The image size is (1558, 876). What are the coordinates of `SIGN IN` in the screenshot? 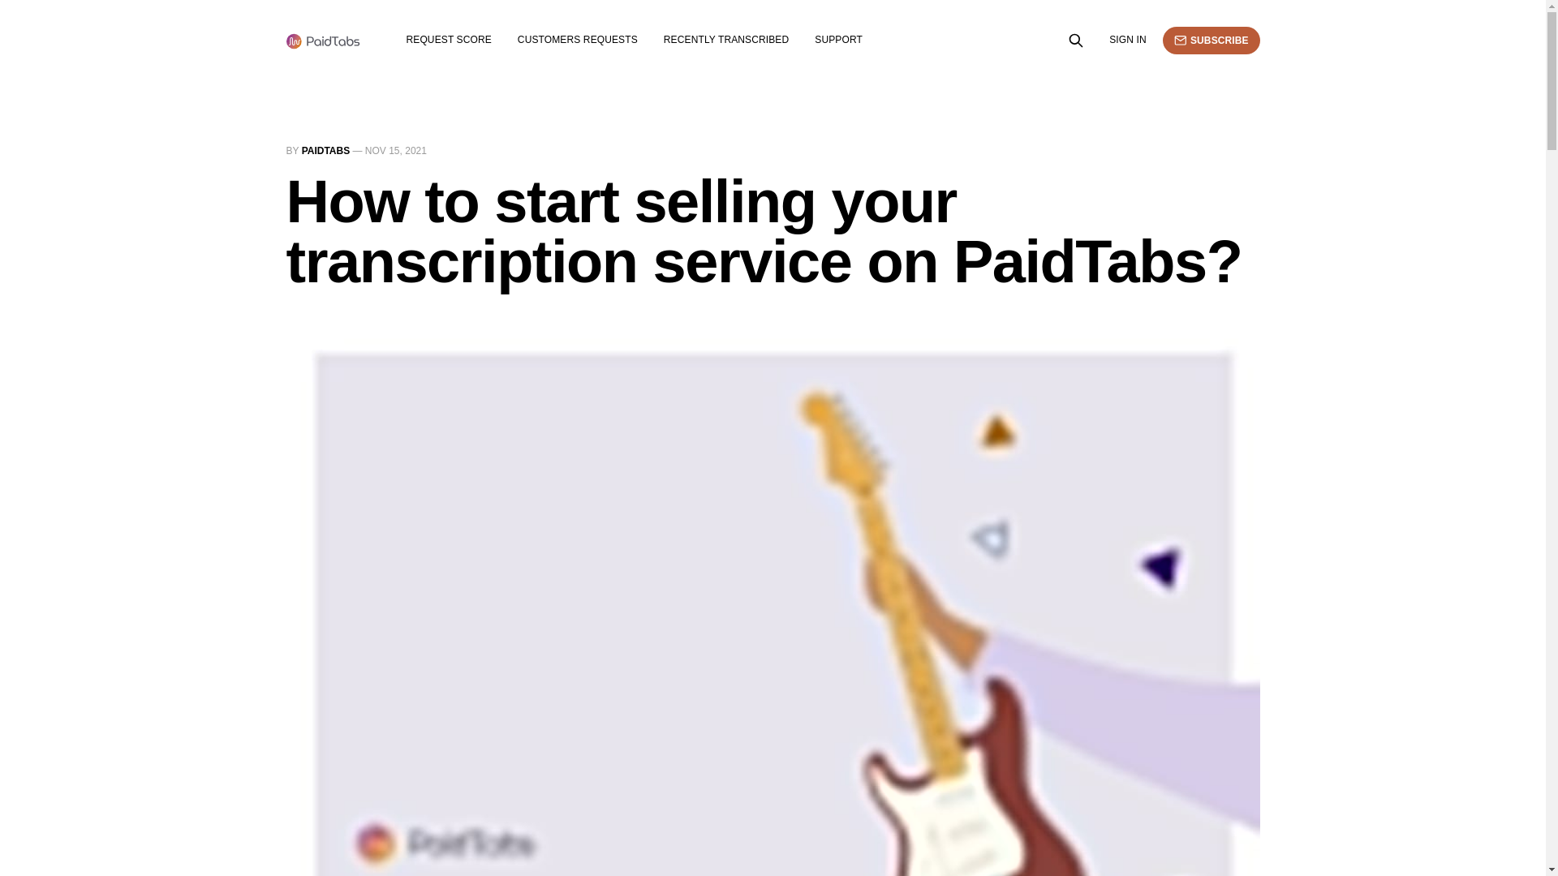 It's located at (1128, 40).